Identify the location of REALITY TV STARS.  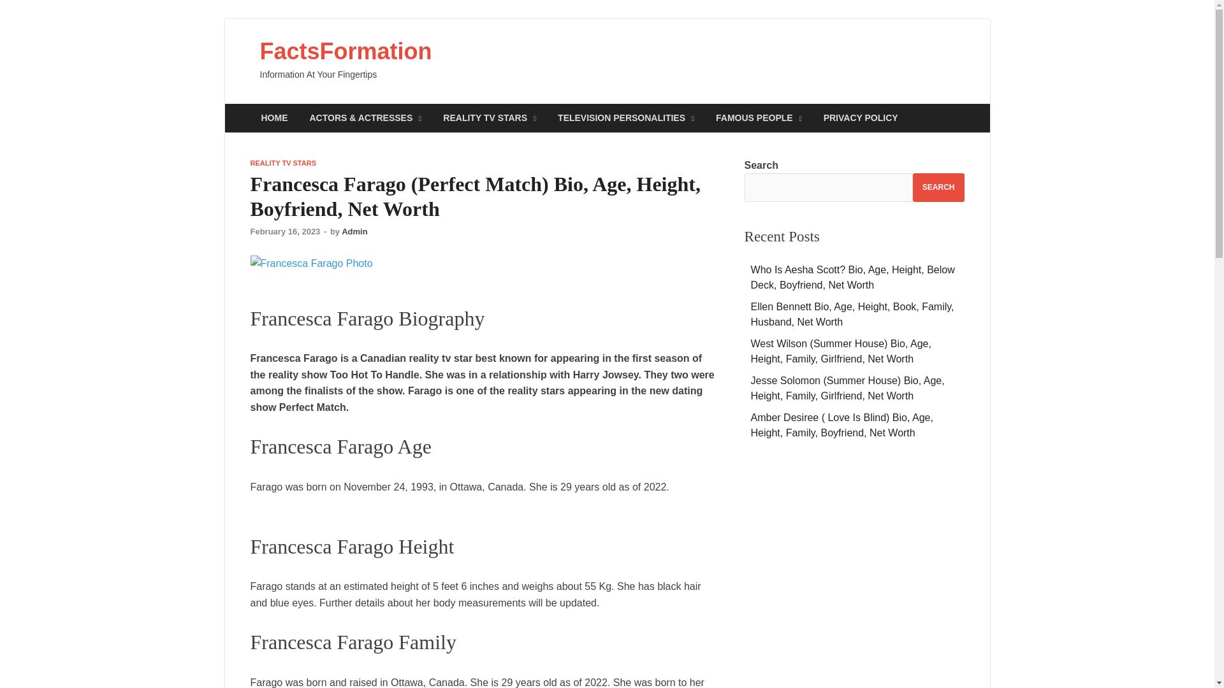
(490, 118).